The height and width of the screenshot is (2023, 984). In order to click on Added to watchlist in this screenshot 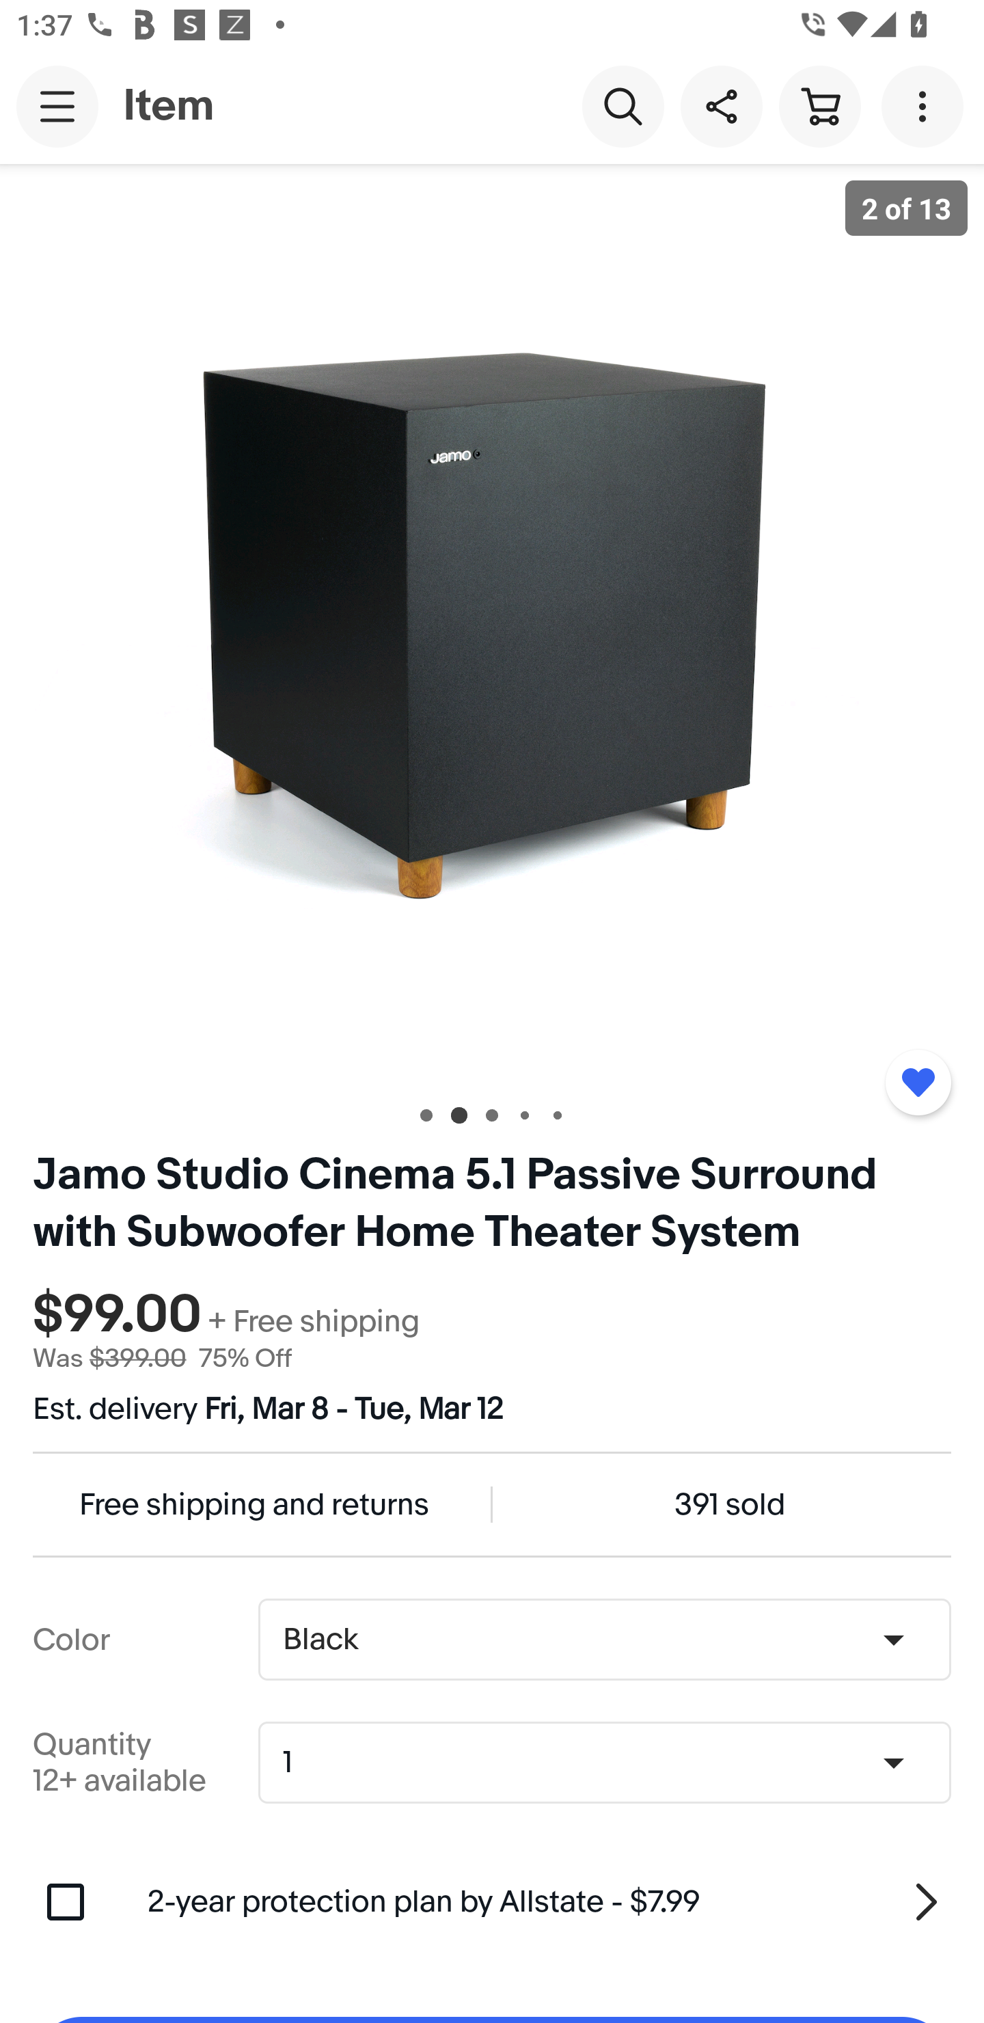, I will do `click(918, 1082)`.